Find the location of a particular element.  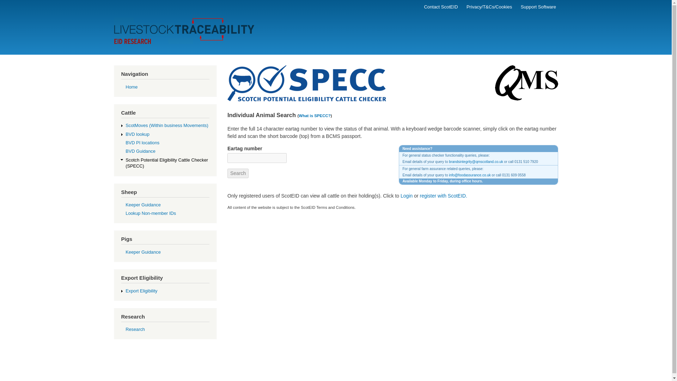

Keeper Guidance is located at coordinates (143, 252).